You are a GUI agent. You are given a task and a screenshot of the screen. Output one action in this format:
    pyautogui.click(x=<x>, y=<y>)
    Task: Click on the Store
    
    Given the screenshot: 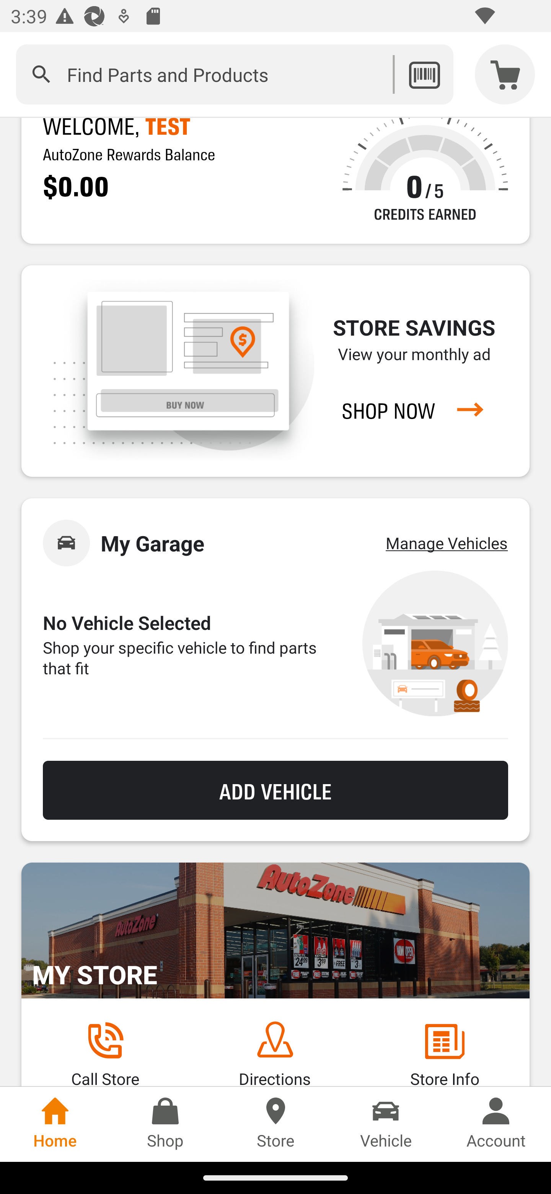 What is the action you would take?
    pyautogui.click(x=275, y=1124)
    